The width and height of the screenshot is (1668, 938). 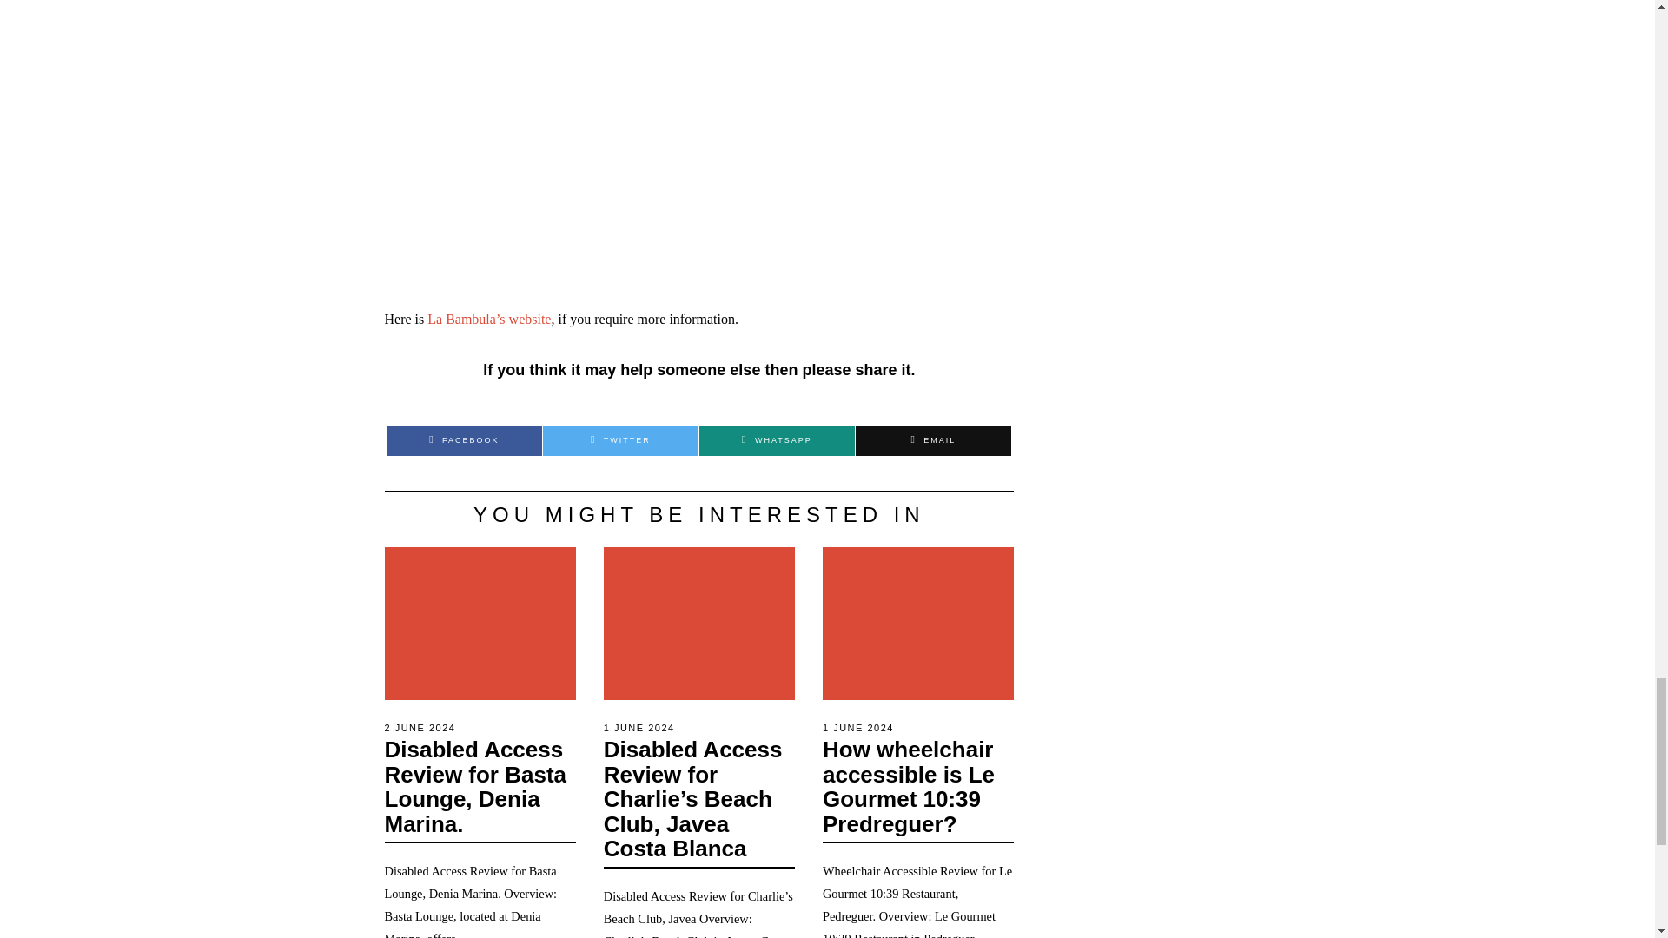 I want to click on Facebook, so click(x=464, y=440).